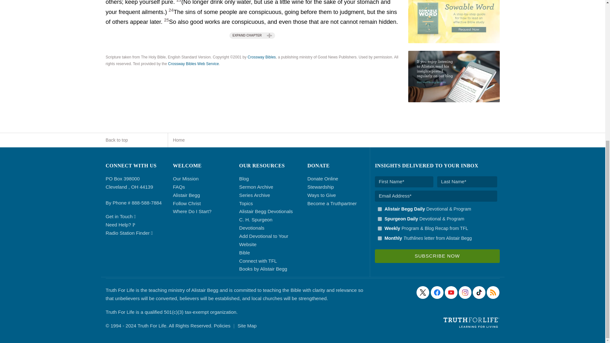  Describe the element at coordinates (379, 209) in the screenshot. I see `Alistair Begg Daily Devotional` at that location.